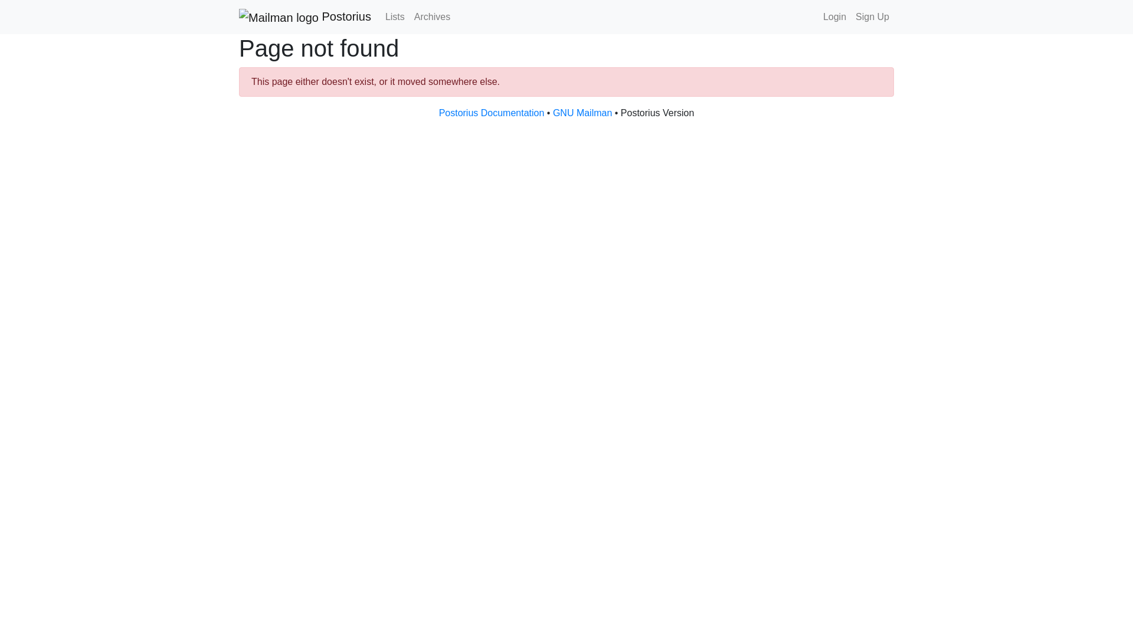 The width and height of the screenshot is (1133, 637). Describe the element at coordinates (305, 17) in the screenshot. I see `Postorius` at that location.